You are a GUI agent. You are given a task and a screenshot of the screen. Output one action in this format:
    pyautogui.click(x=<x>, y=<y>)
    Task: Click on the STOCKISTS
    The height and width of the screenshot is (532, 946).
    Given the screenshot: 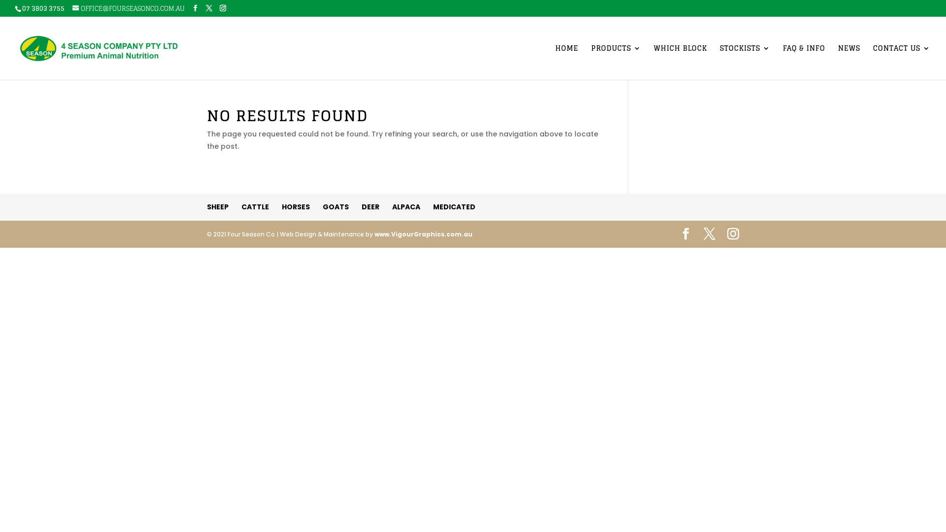 What is the action you would take?
    pyautogui.click(x=745, y=62)
    